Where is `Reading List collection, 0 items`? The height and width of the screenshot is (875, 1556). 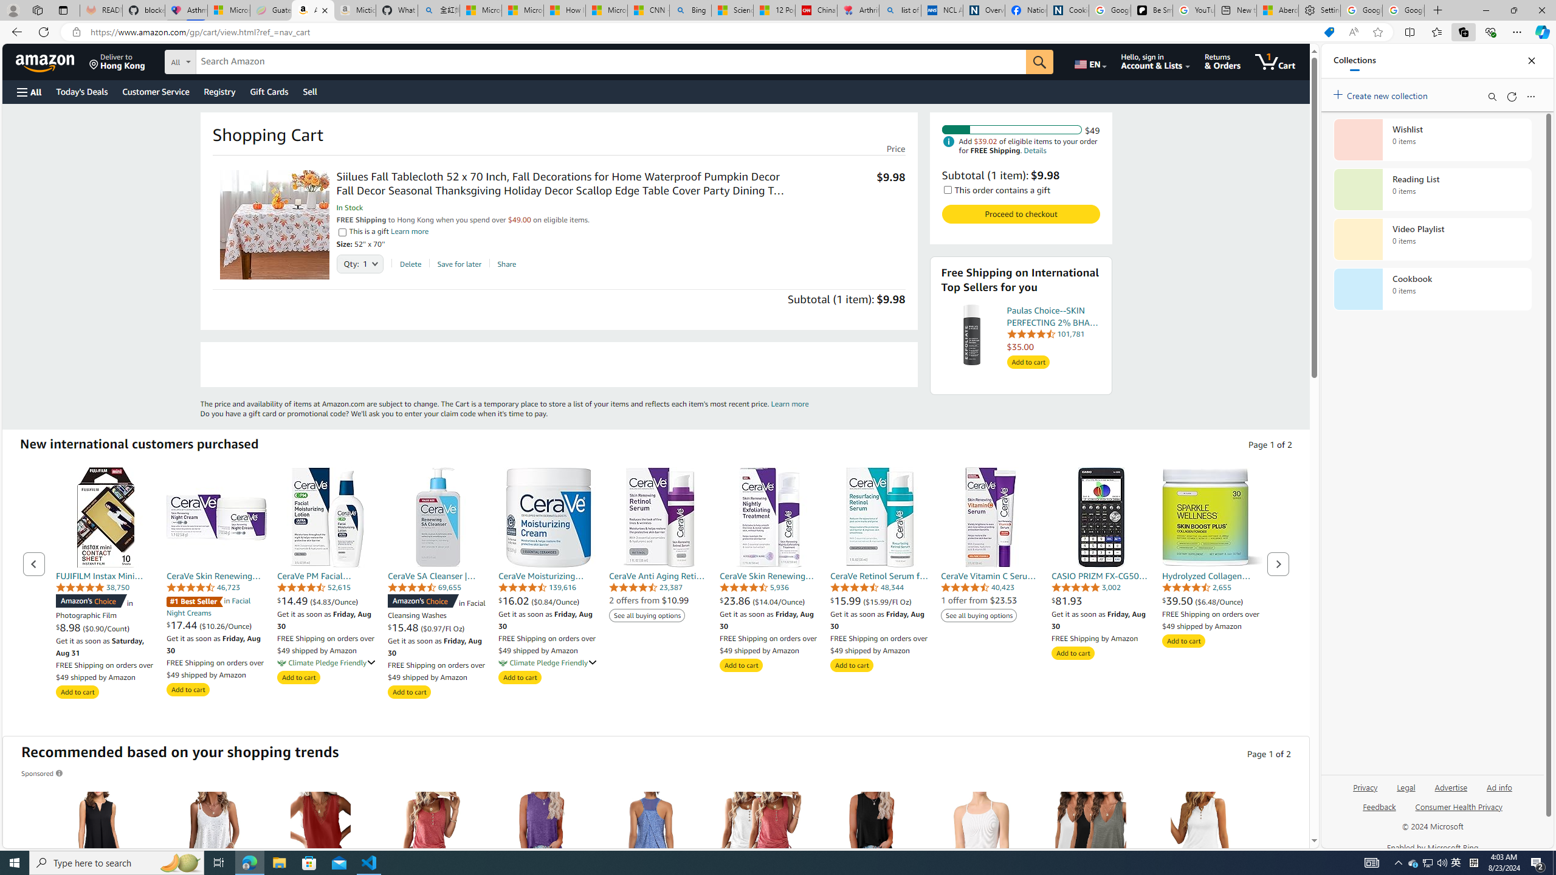 Reading List collection, 0 items is located at coordinates (1432, 190).